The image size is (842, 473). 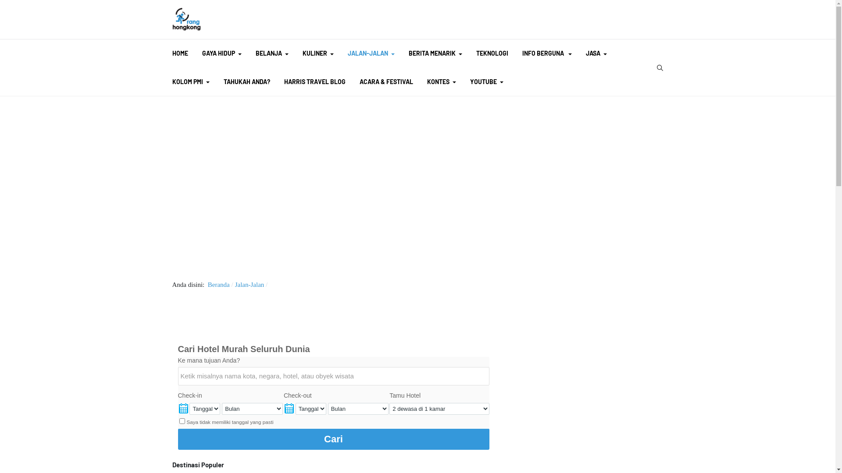 What do you see at coordinates (183, 409) in the screenshot?
I see `...` at bounding box center [183, 409].